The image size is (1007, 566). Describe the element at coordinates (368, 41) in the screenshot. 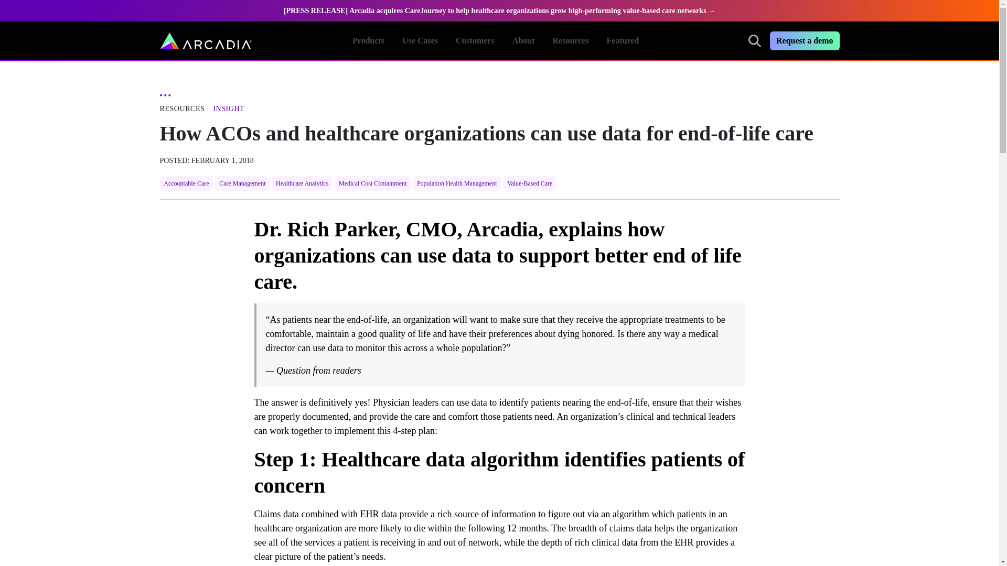

I see `Customers` at that location.